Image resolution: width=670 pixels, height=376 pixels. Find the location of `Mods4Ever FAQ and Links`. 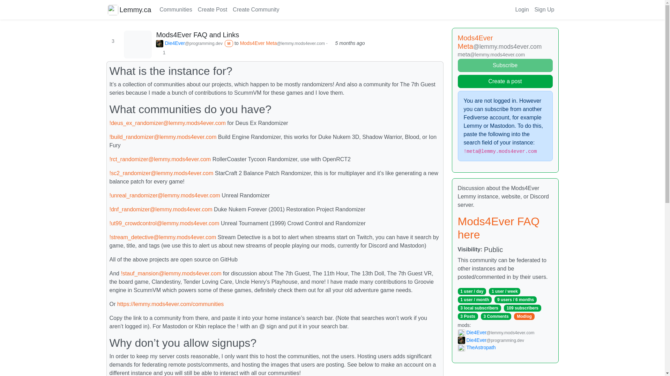

Mods4Ever FAQ and Links is located at coordinates (198, 35).